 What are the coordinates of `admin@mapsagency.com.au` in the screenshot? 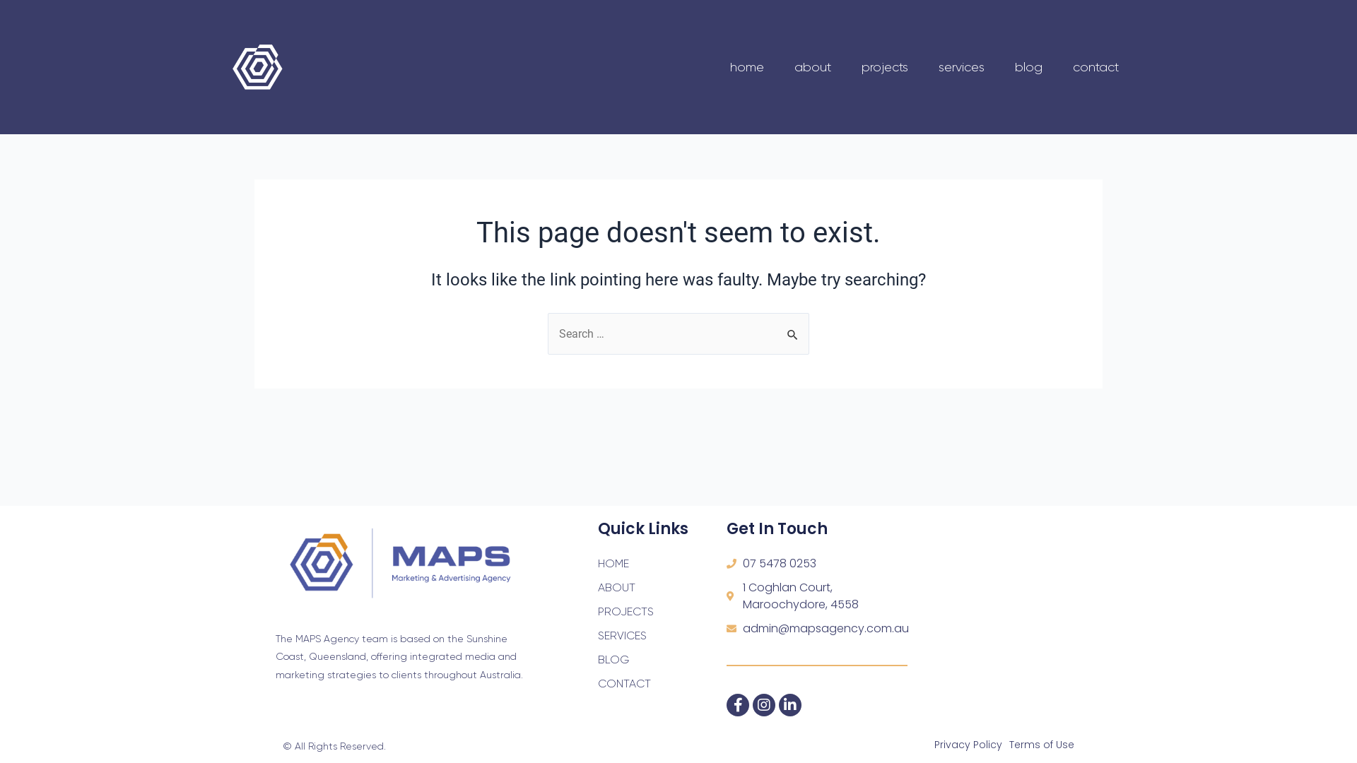 It's located at (817, 629).